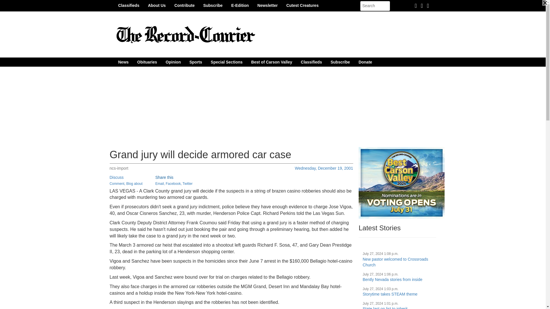  Describe the element at coordinates (184, 5) in the screenshot. I see `Contribute` at that location.